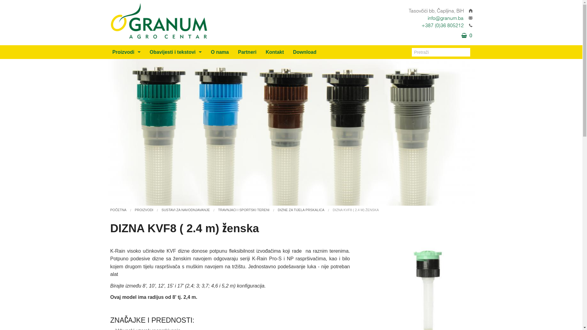  Describe the element at coordinates (443, 26) in the screenshot. I see `+387 (0)36 805212` at that location.